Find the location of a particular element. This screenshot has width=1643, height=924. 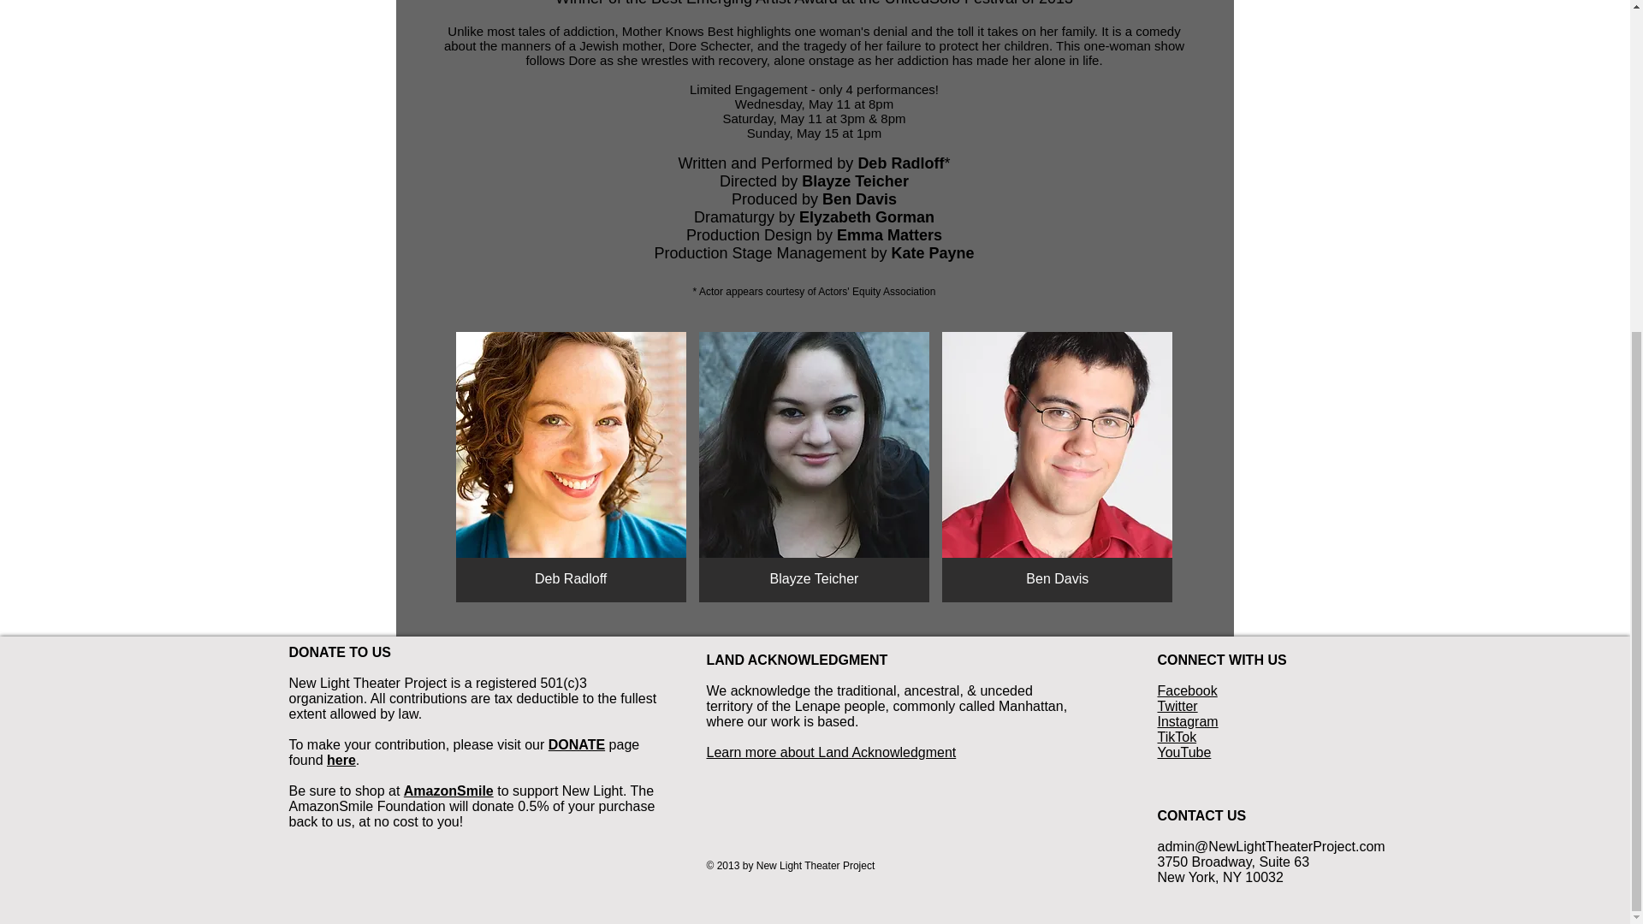

AmazonSmile is located at coordinates (448, 791).